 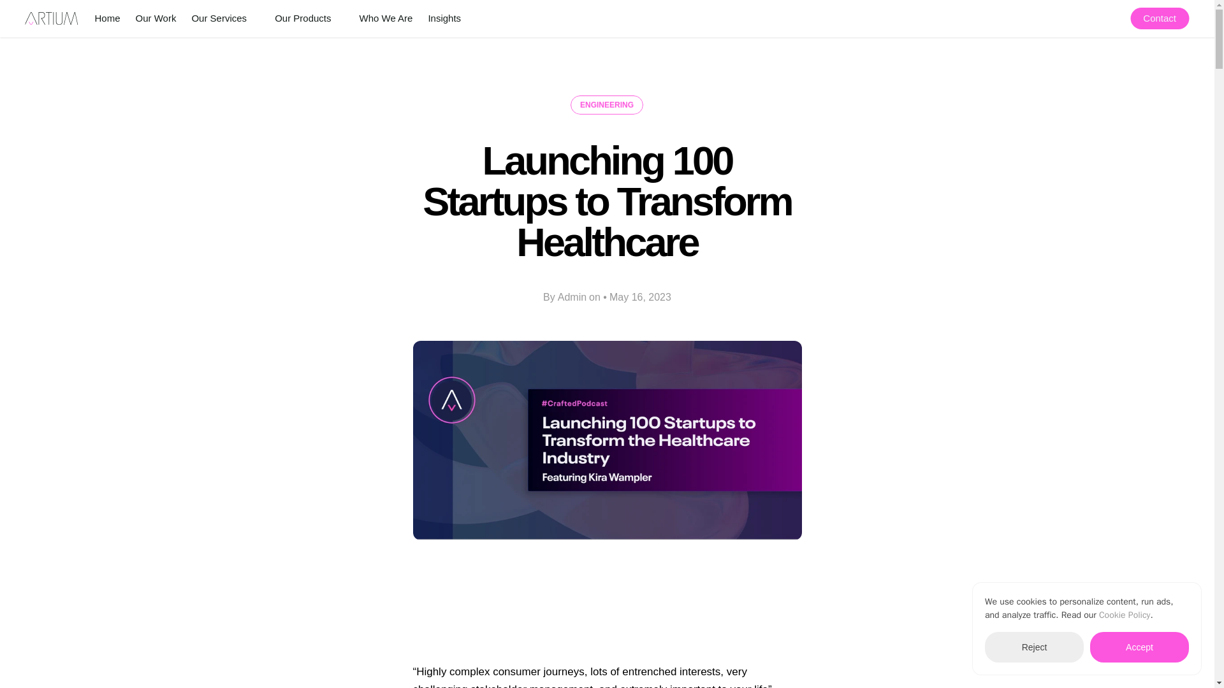 I want to click on Reject, so click(x=1034, y=647).